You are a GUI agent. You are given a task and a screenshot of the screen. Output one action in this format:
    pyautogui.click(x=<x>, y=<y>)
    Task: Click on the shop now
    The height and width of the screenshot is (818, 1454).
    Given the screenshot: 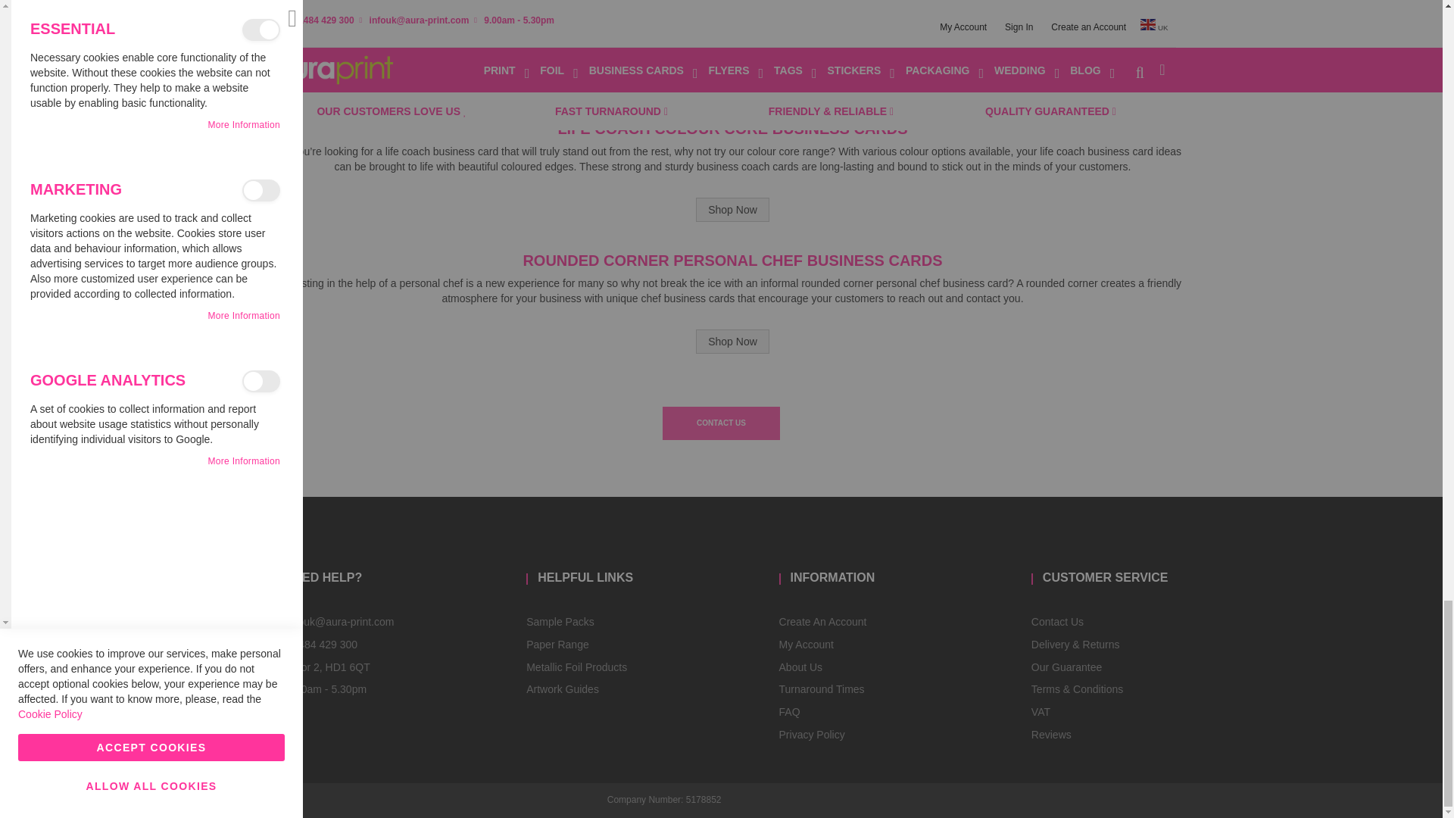 What is the action you would take?
    pyautogui.click(x=732, y=341)
    